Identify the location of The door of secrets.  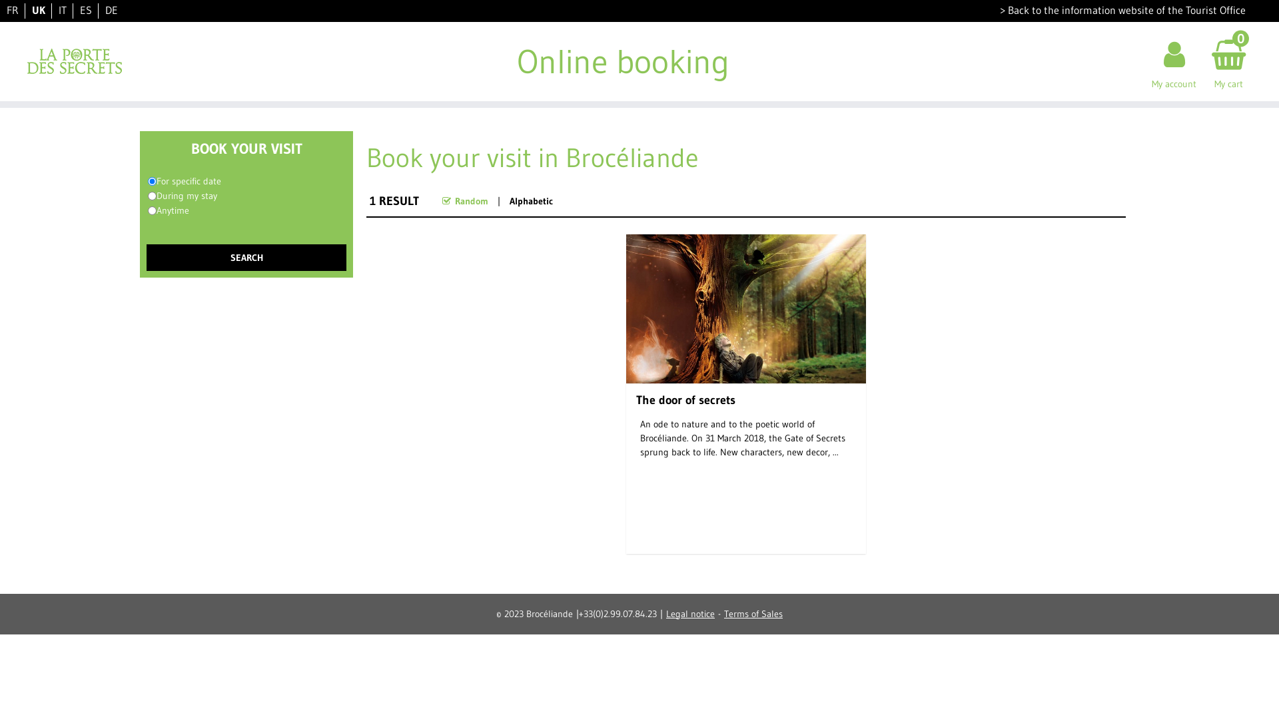
(689, 403).